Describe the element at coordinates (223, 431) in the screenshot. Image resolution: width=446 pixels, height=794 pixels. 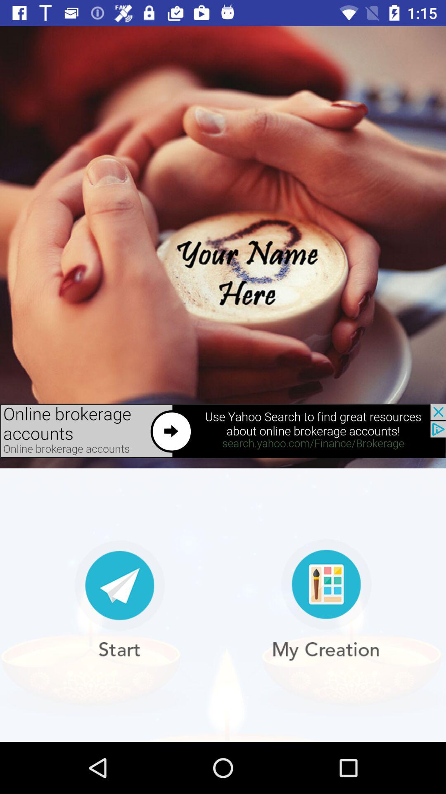
I see `advertisement` at that location.